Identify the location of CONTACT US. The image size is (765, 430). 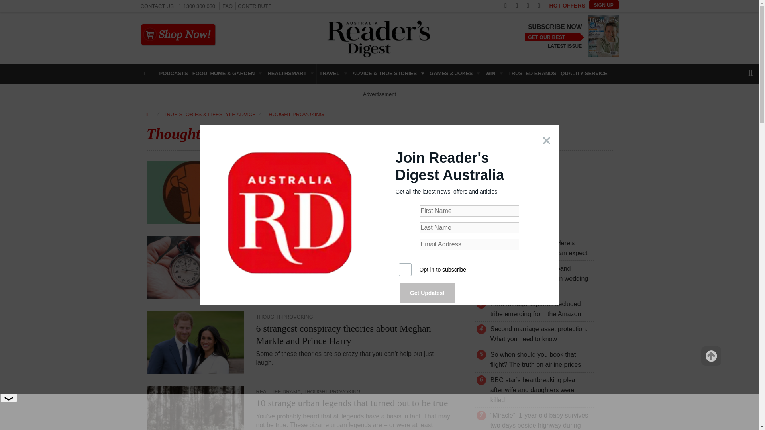
(157, 6).